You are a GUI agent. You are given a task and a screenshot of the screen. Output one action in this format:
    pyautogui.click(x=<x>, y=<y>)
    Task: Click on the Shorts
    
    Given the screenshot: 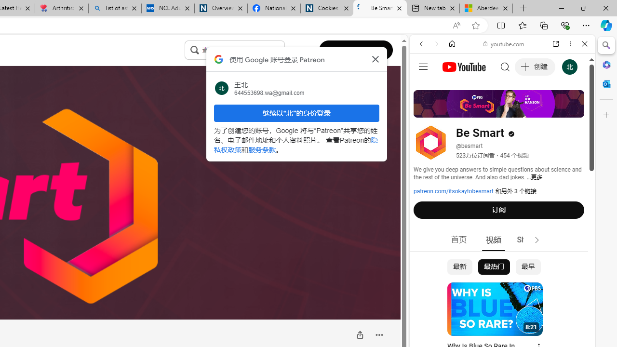 What is the action you would take?
    pyautogui.click(x=528, y=240)
    